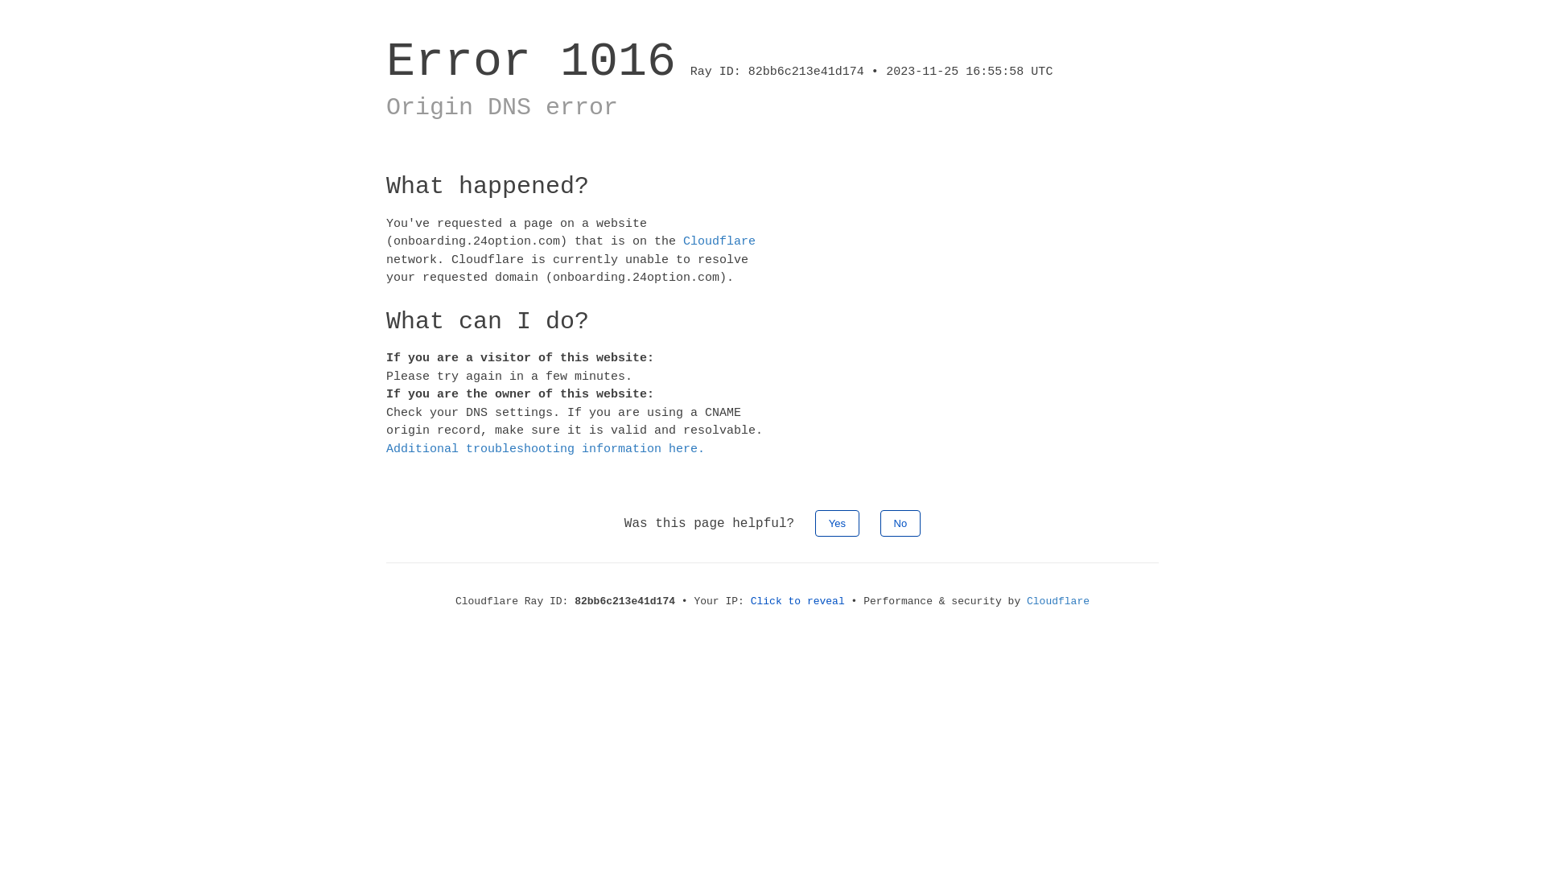 Image resolution: width=1545 pixels, height=869 pixels. What do you see at coordinates (901, 523) in the screenshot?
I see `No` at bounding box center [901, 523].